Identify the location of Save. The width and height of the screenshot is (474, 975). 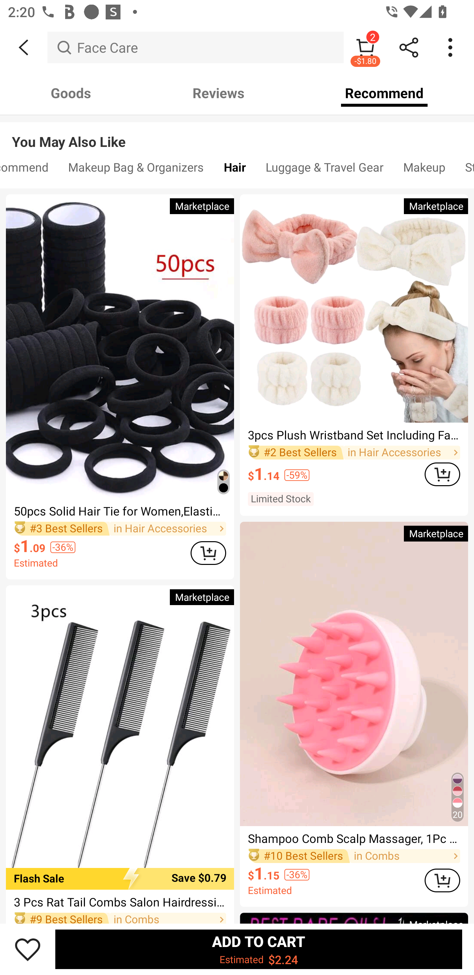
(28, 949).